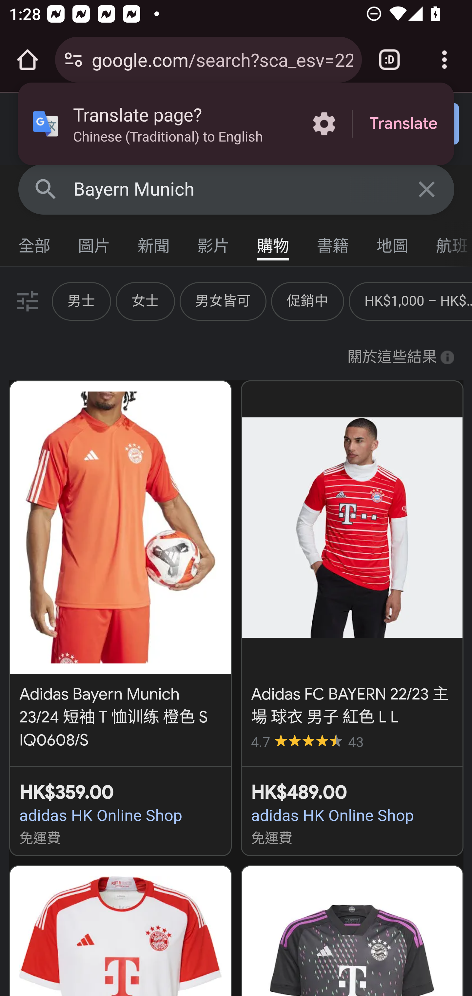  I want to click on Connection is secure, so click(73, 60).